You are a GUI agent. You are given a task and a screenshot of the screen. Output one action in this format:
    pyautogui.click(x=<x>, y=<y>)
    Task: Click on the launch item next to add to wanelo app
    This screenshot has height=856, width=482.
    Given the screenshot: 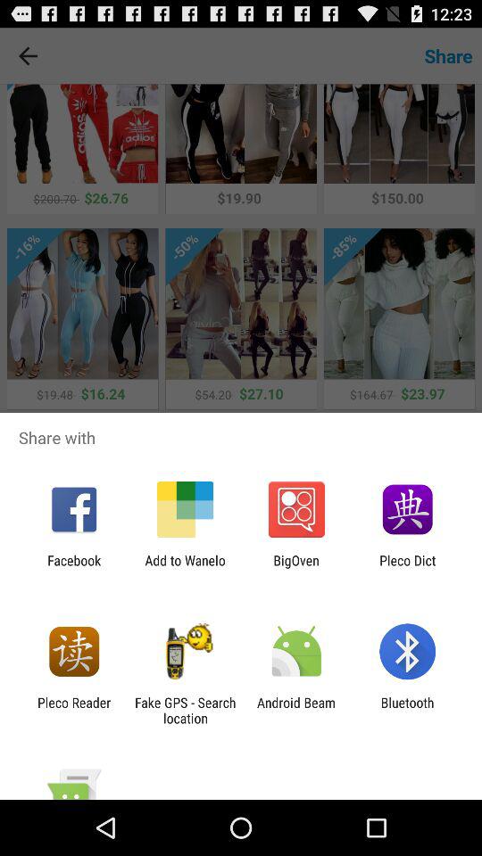 What is the action you would take?
    pyautogui.click(x=74, y=568)
    